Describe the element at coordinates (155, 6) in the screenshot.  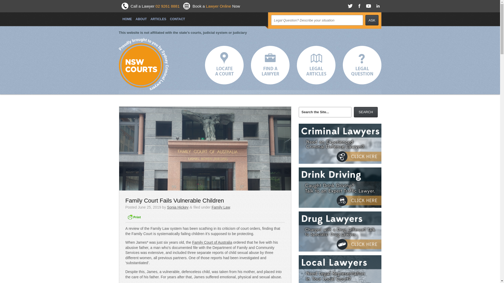
I see `Call a Lawyer 02 9261 8881` at that location.